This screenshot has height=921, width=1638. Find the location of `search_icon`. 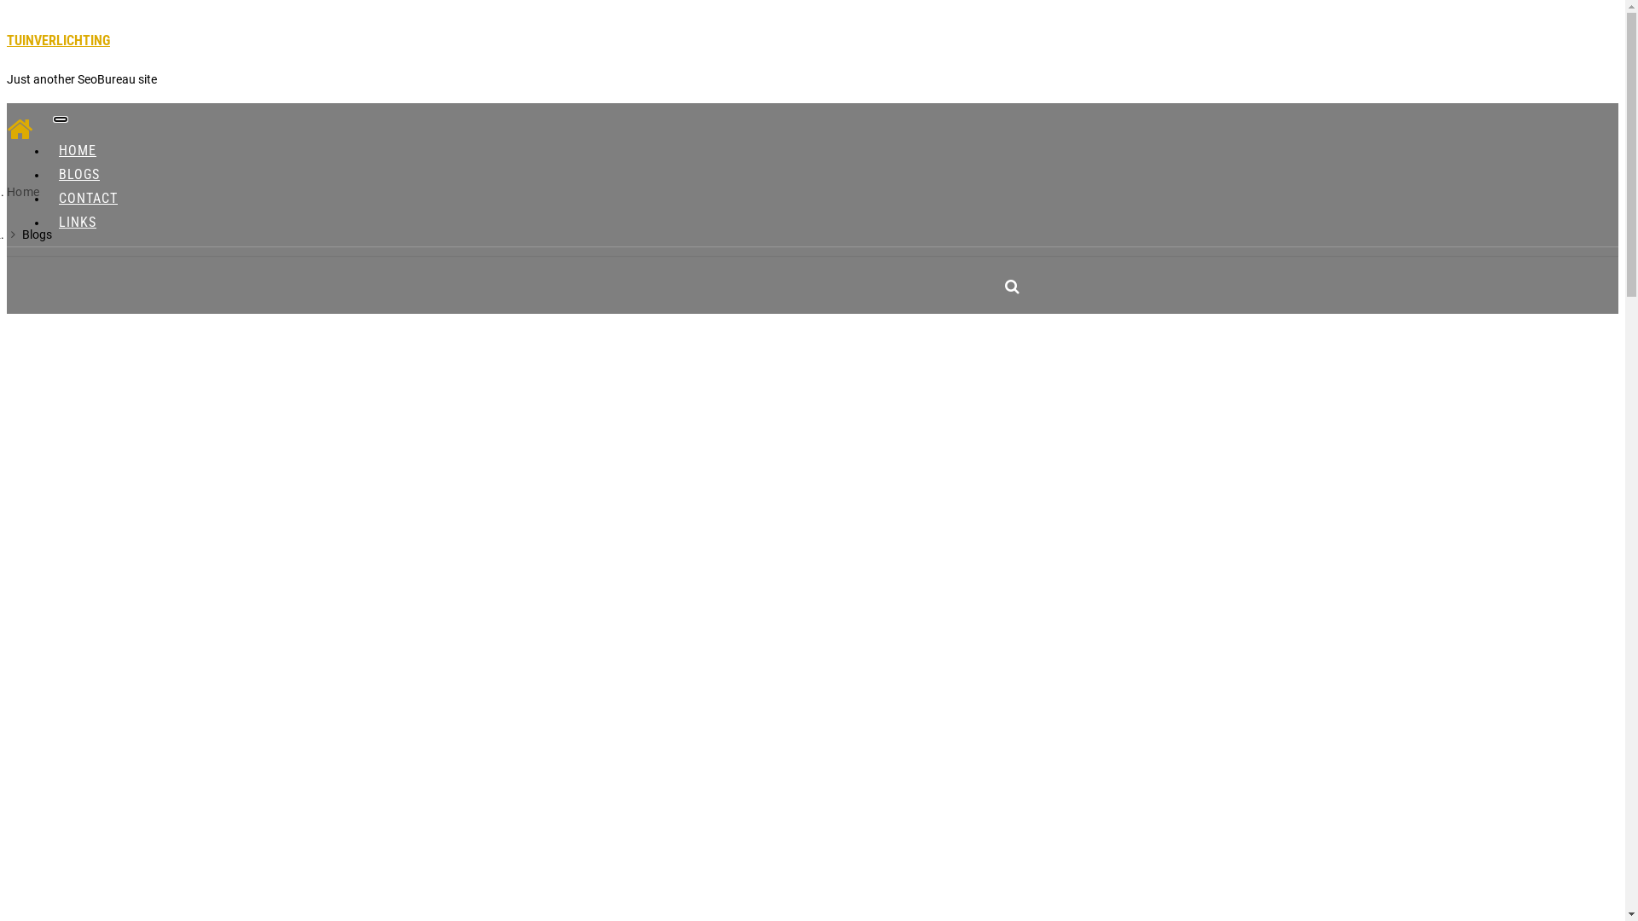

search_icon is located at coordinates (1012, 287).